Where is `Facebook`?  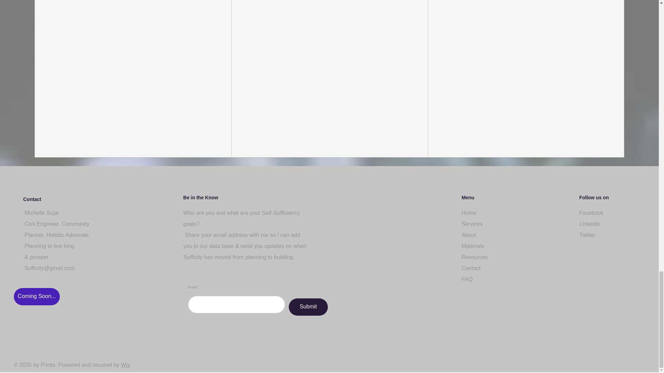
Facebook is located at coordinates (591, 213).